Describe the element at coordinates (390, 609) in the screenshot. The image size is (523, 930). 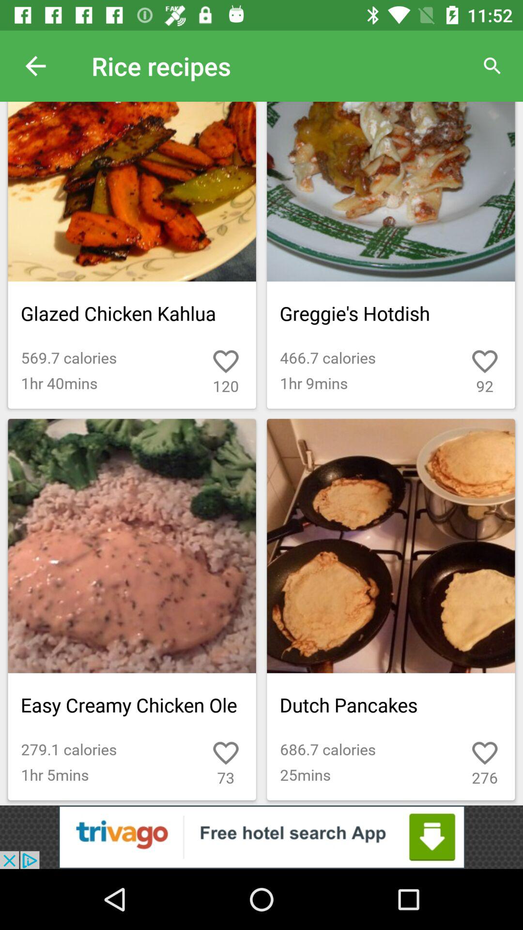
I see `click on the last image of the page` at that location.